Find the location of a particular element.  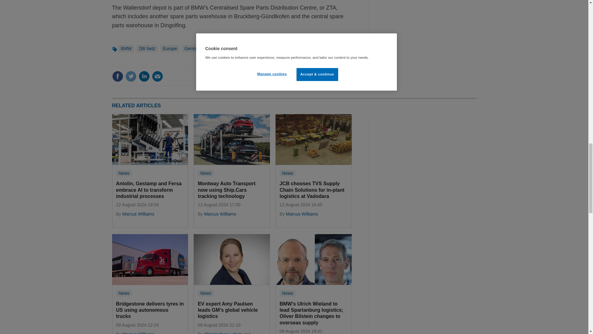

Share this on Linked in is located at coordinates (144, 76).